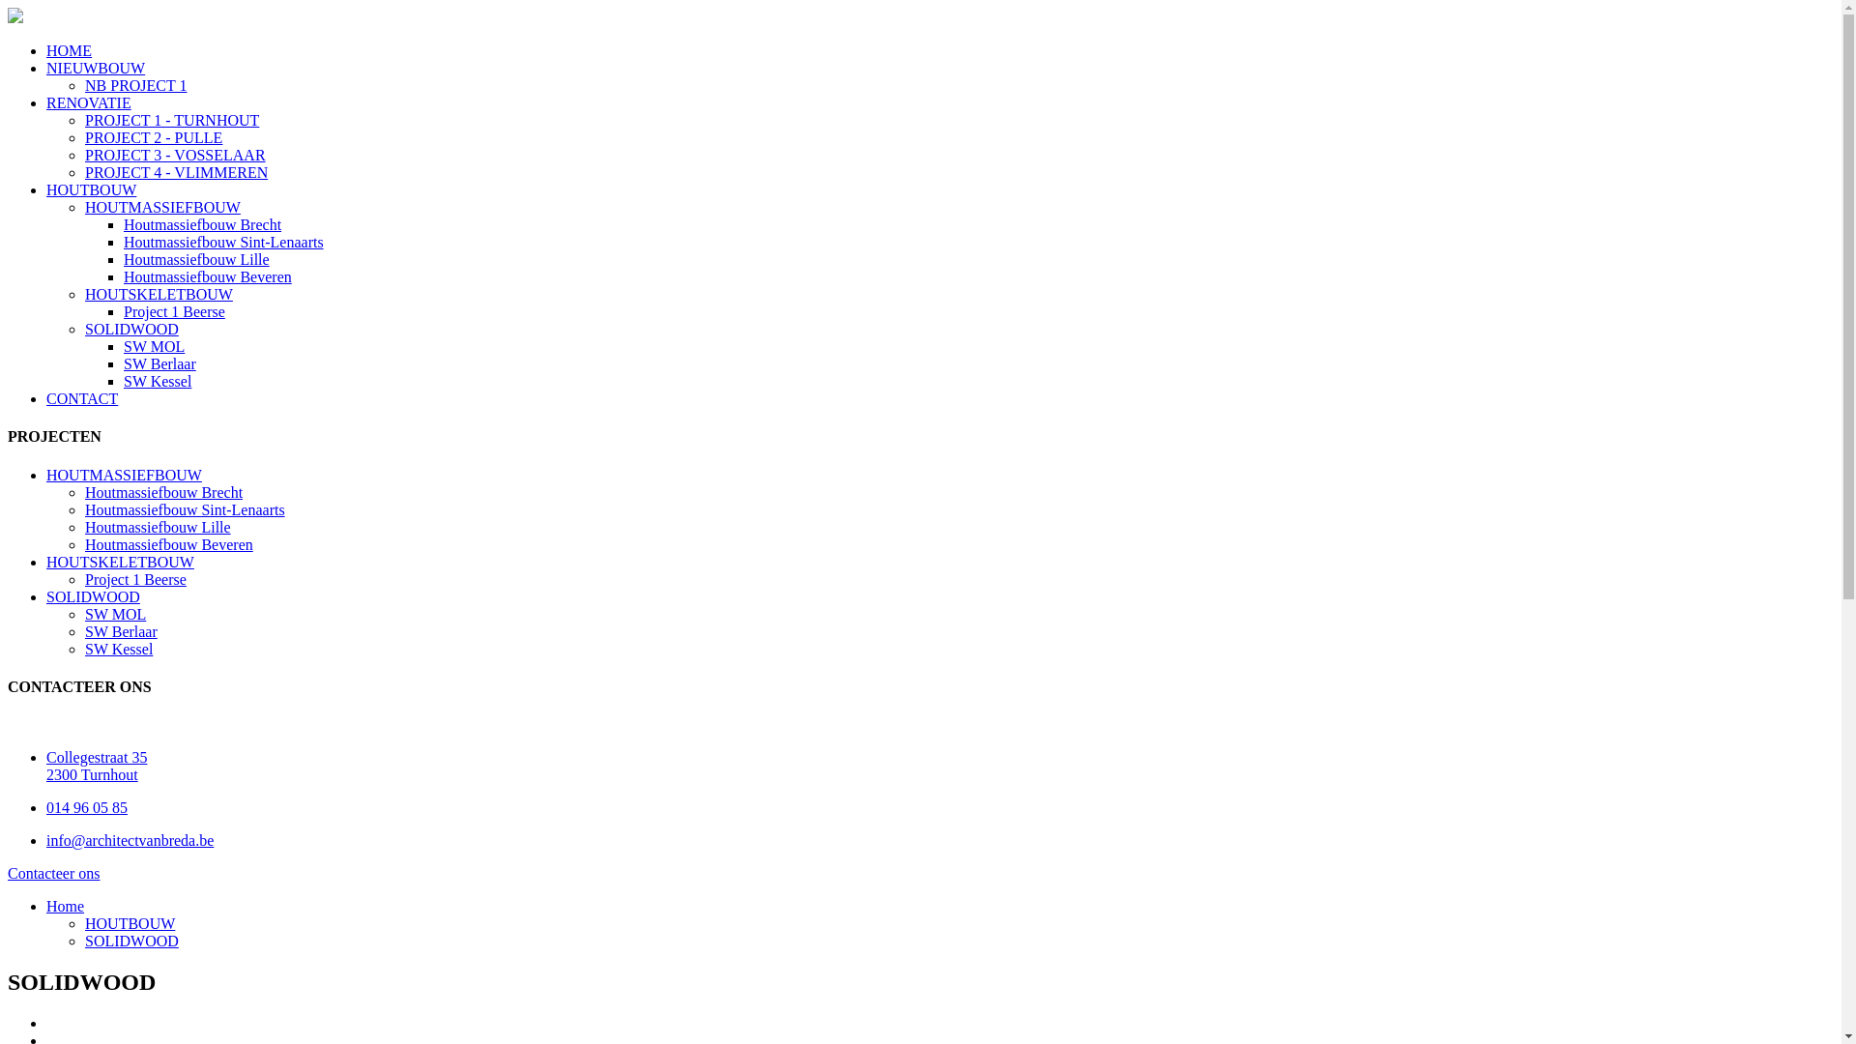 The height and width of the screenshot is (1044, 1856). I want to click on RENOVATIE, so click(89, 102).